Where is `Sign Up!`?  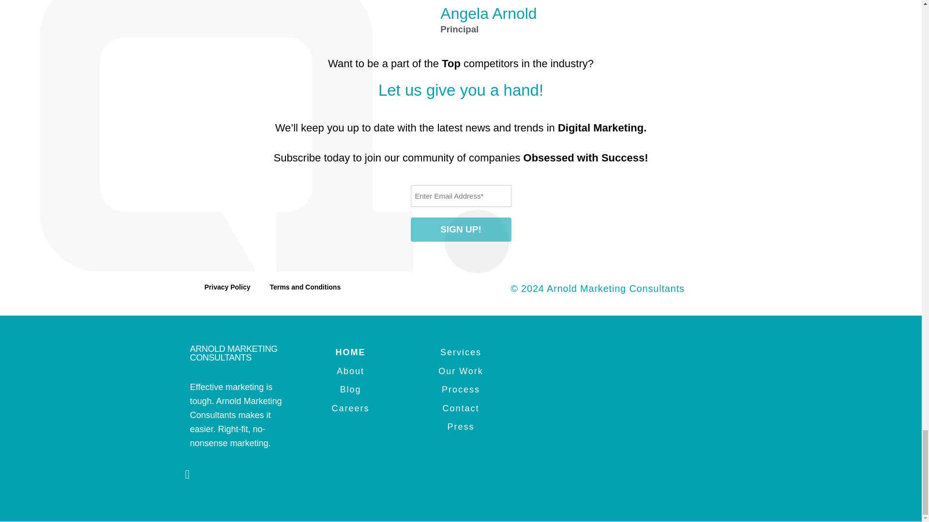
Sign Up! is located at coordinates (461, 230).